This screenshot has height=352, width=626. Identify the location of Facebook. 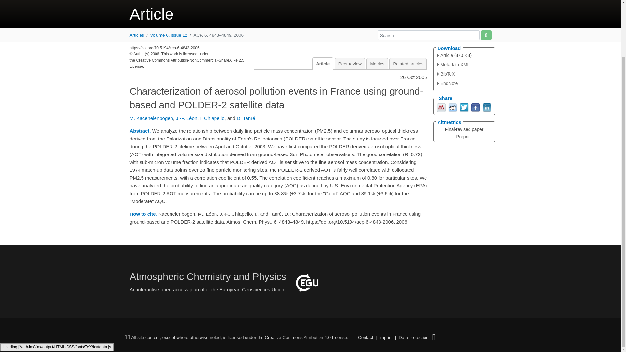
(475, 107).